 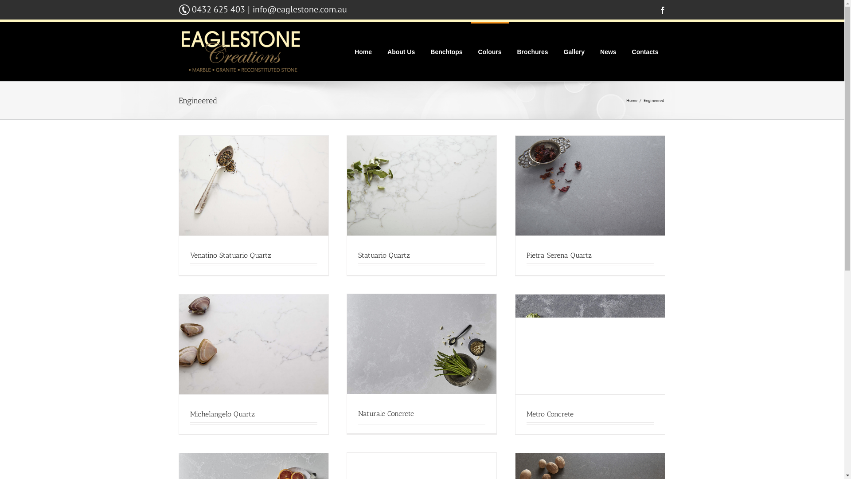 What do you see at coordinates (550, 414) in the screenshot?
I see `Metro Concrete` at bounding box center [550, 414].